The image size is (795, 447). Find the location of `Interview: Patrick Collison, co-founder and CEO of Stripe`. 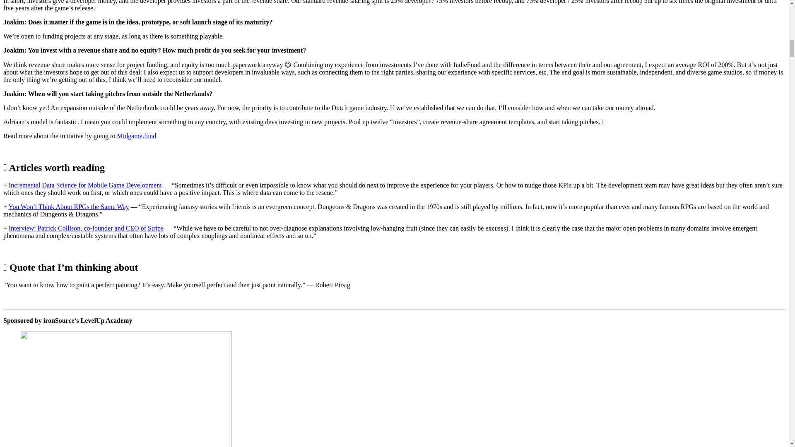

Interview: Patrick Collison, co-founder and CEO of Stripe is located at coordinates (86, 228).